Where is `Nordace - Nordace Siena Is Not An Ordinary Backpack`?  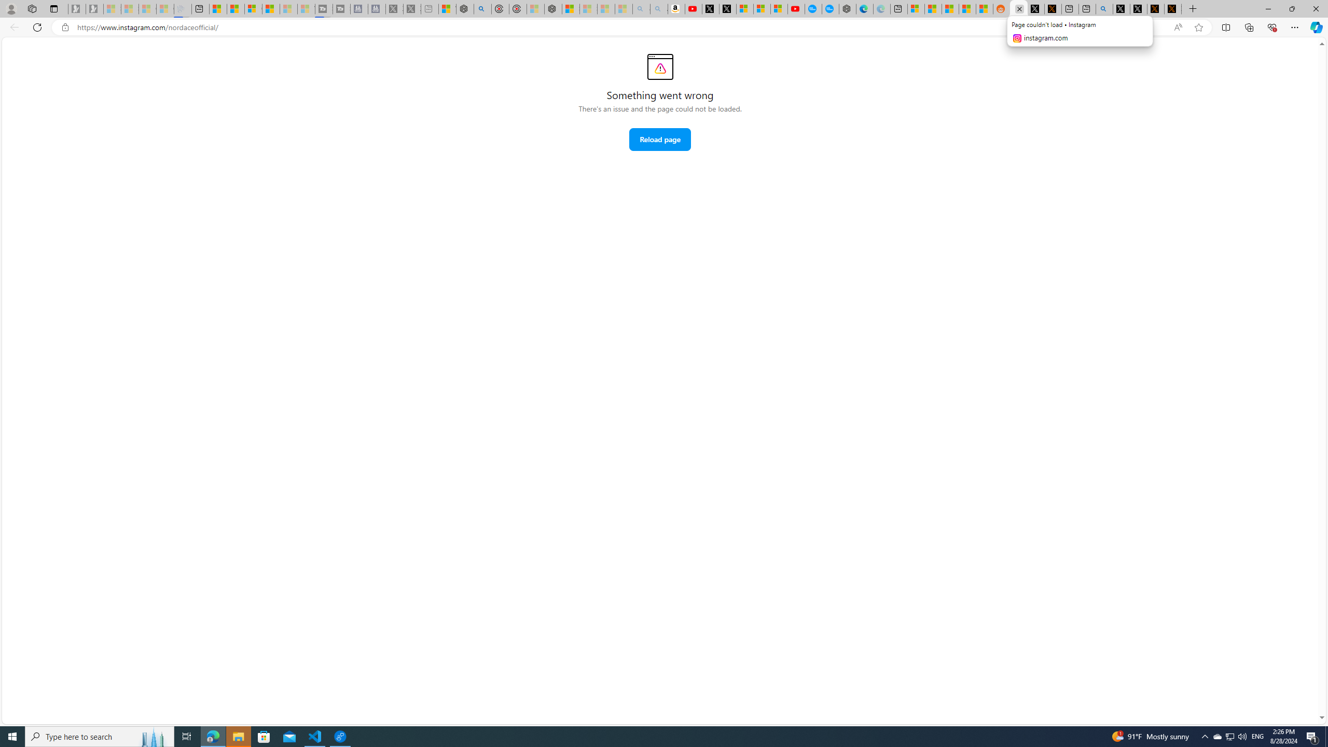 Nordace - Nordace Siena Is Not An Ordinary Backpack is located at coordinates (554, 9).